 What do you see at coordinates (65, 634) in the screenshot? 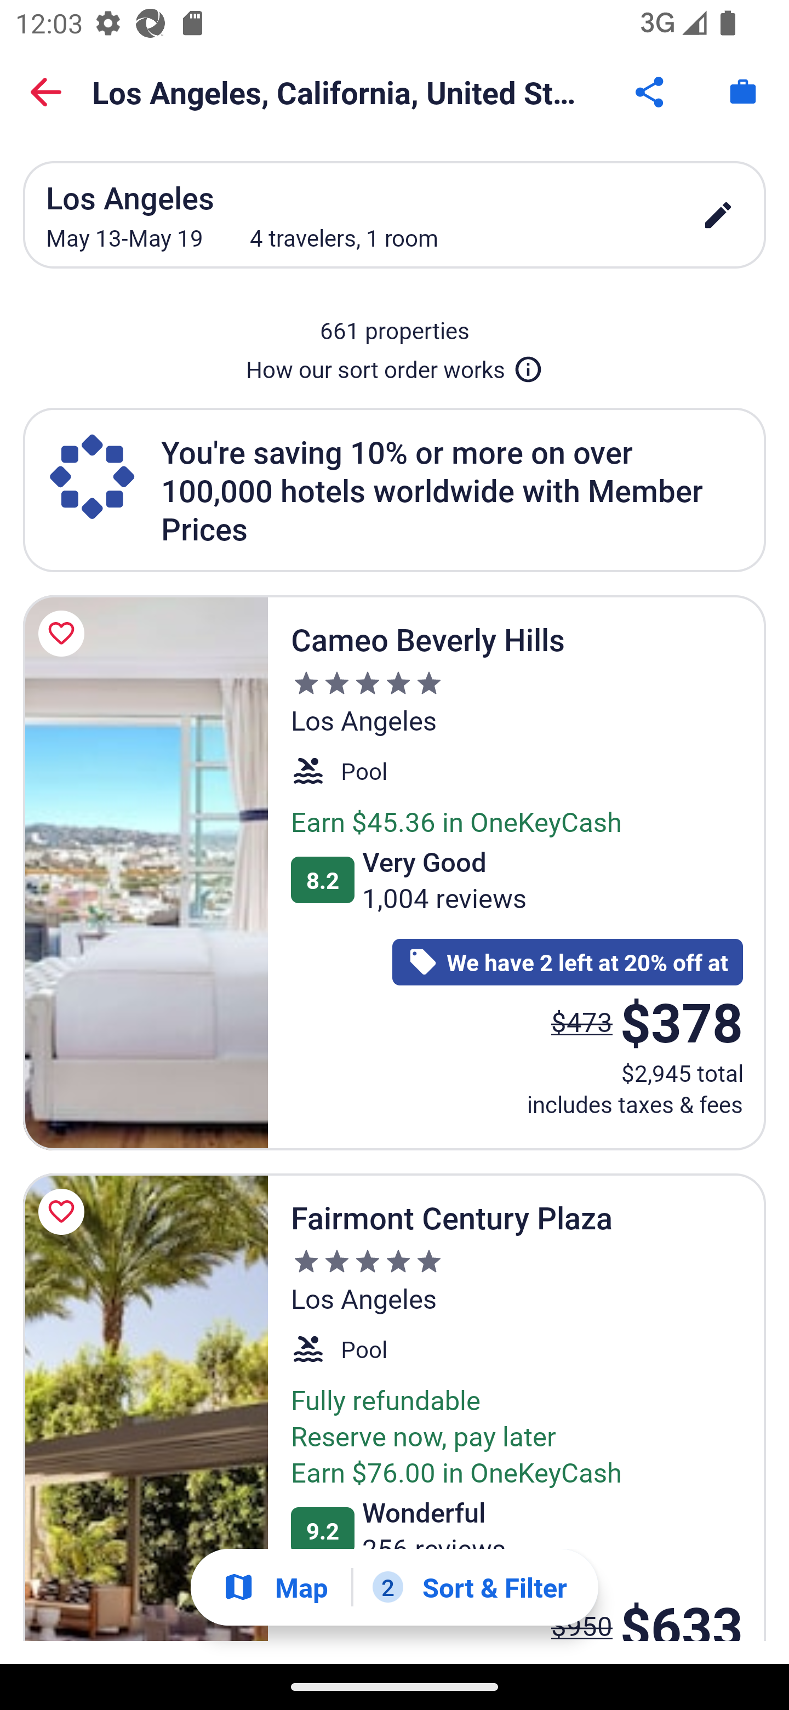
I see `Save Cameo Beverly Hills to a trip` at bounding box center [65, 634].